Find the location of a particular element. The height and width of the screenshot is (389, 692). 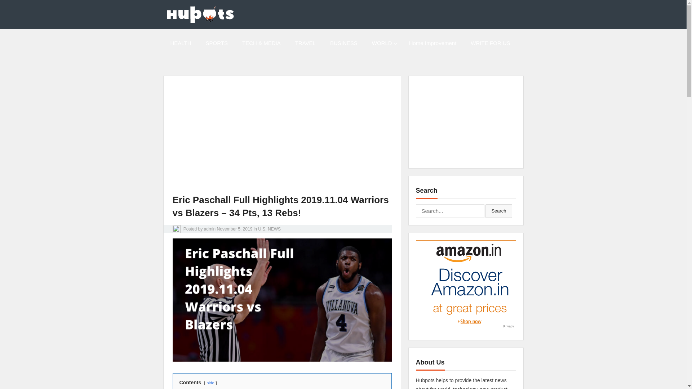

WRITE FOR US is located at coordinates (490, 43).